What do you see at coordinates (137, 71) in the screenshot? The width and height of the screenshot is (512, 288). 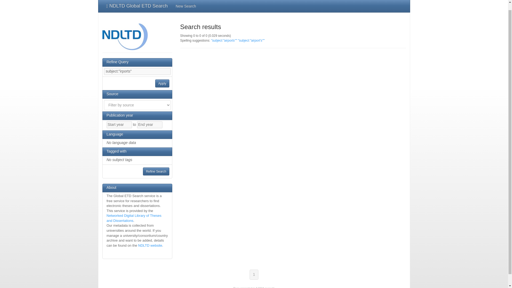 I see `subject:"irports"` at bounding box center [137, 71].